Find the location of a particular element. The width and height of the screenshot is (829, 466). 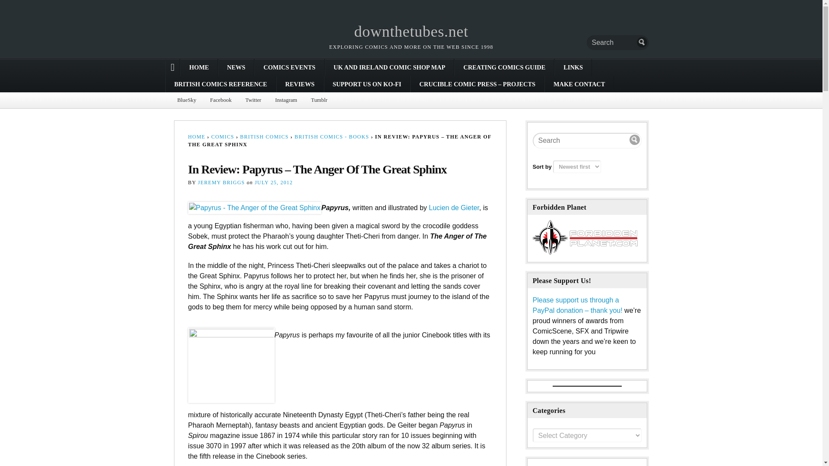

COMICS EVENTS is located at coordinates (289, 67).